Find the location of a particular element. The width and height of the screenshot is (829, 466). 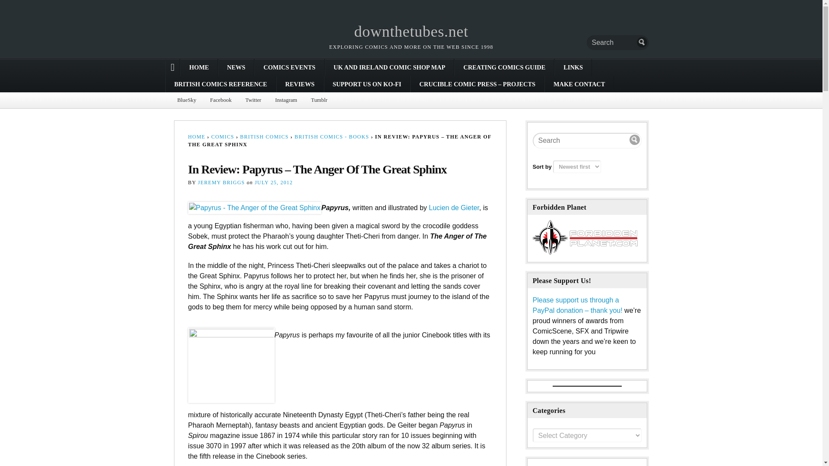

COMICS EVENTS is located at coordinates (289, 67).